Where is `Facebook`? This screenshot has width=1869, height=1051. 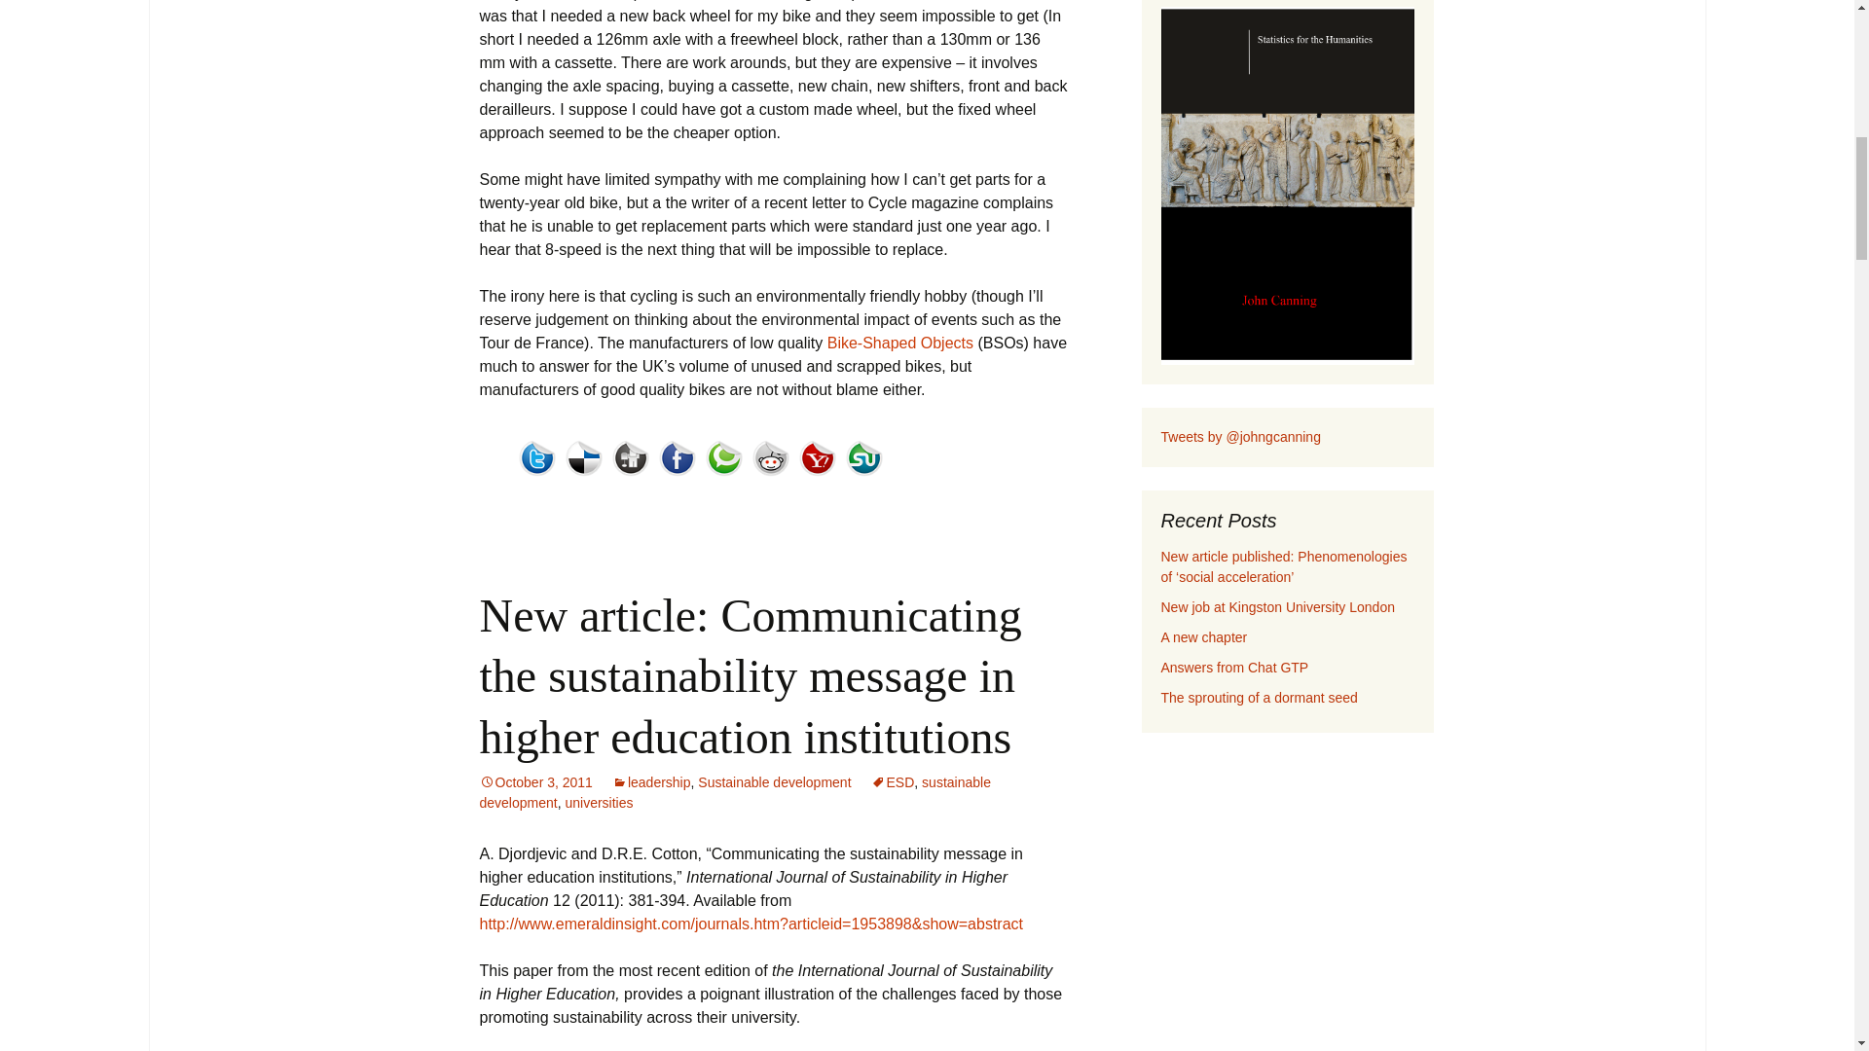
Facebook is located at coordinates (680, 463).